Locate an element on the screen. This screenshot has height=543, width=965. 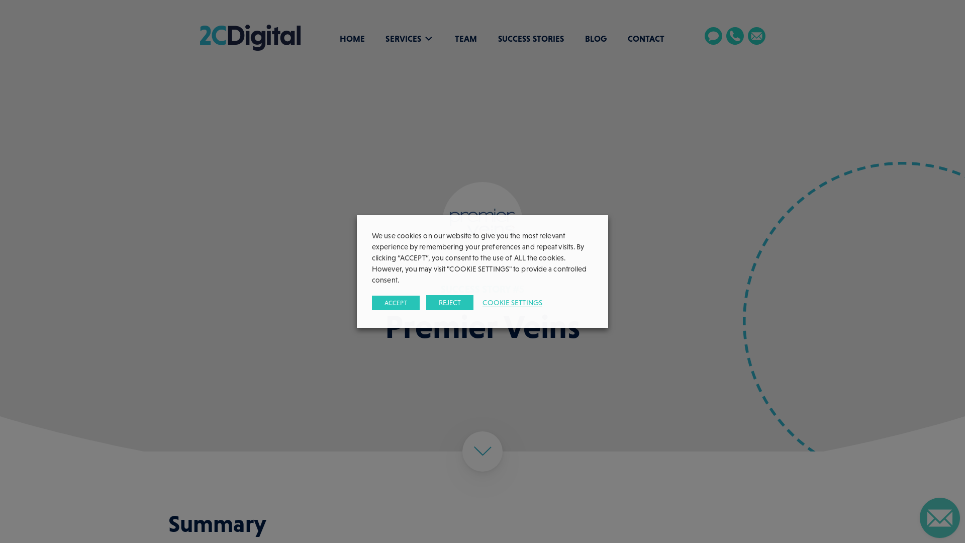
2C Digital Marketing Home is located at coordinates (250, 38).